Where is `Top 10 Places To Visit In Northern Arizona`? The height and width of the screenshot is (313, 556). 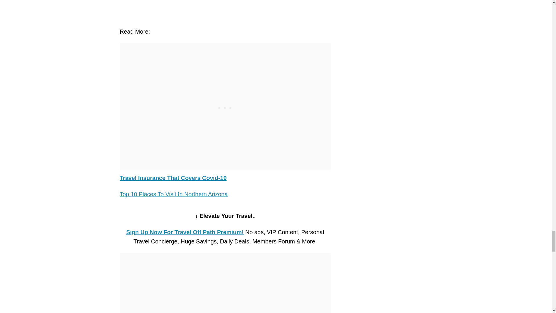 Top 10 Places To Visit In Northern Arizona is located at coordinates (174, 194).